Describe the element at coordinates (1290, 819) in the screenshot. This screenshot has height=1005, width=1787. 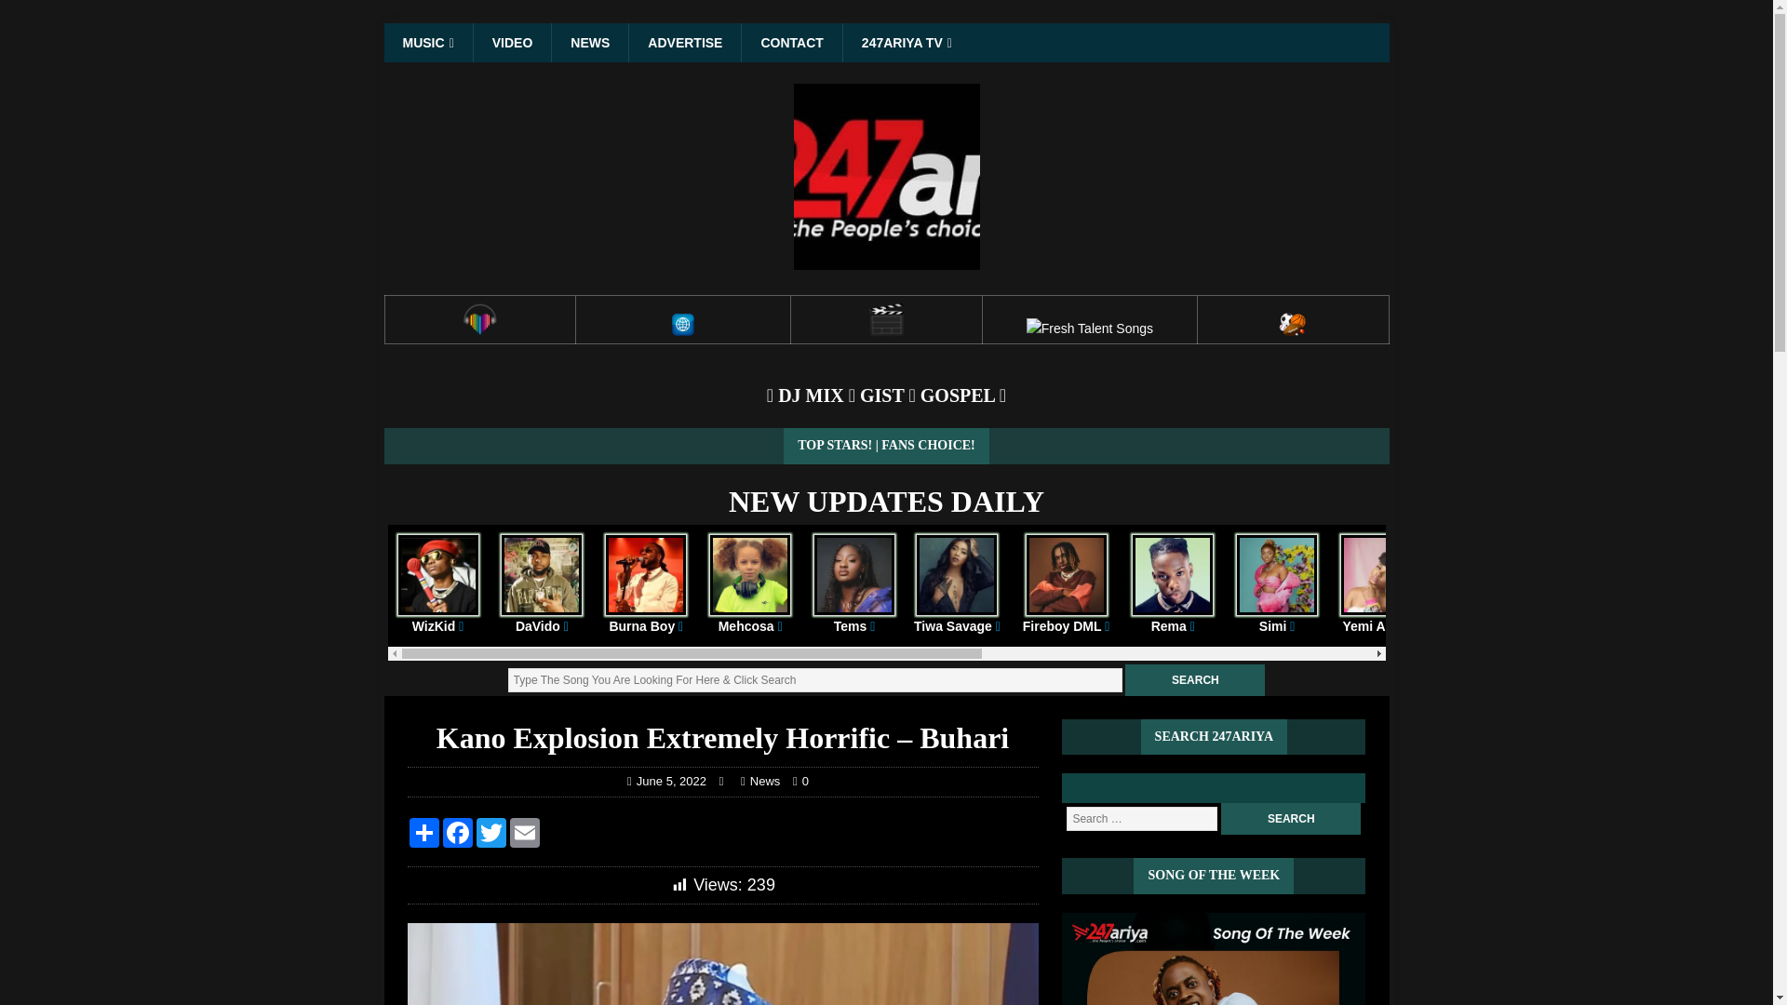
I see `Search` at that location.